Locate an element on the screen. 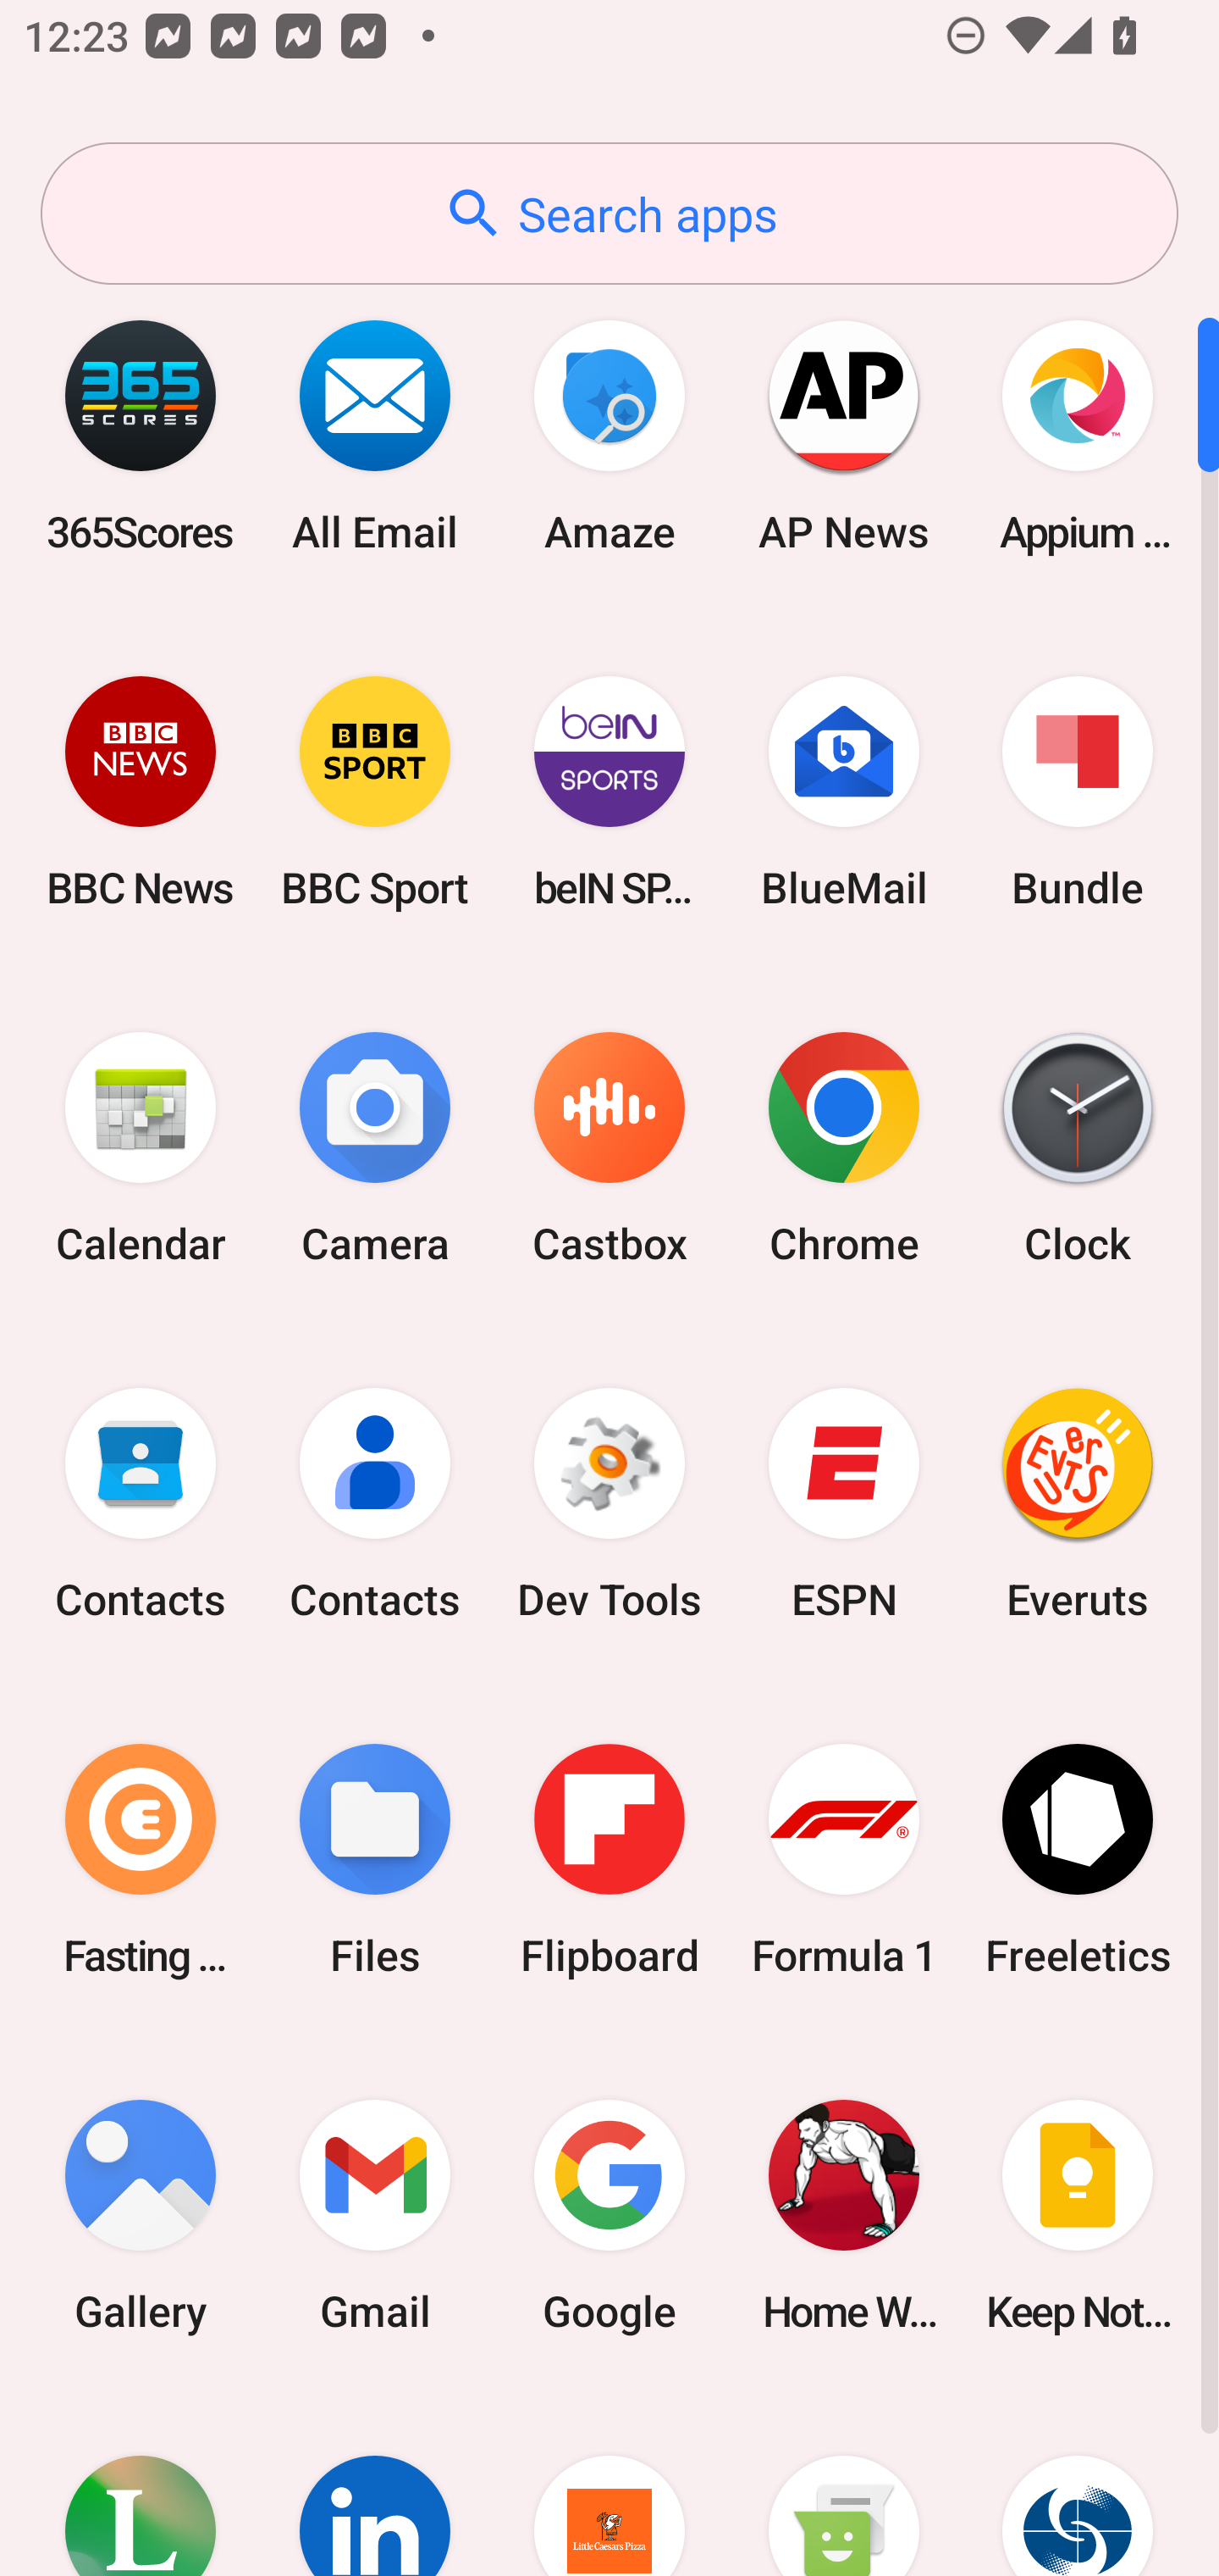 The height and width of the screenshot is (2576, 1219). Home Workout is located at coordinates (843, 2215).